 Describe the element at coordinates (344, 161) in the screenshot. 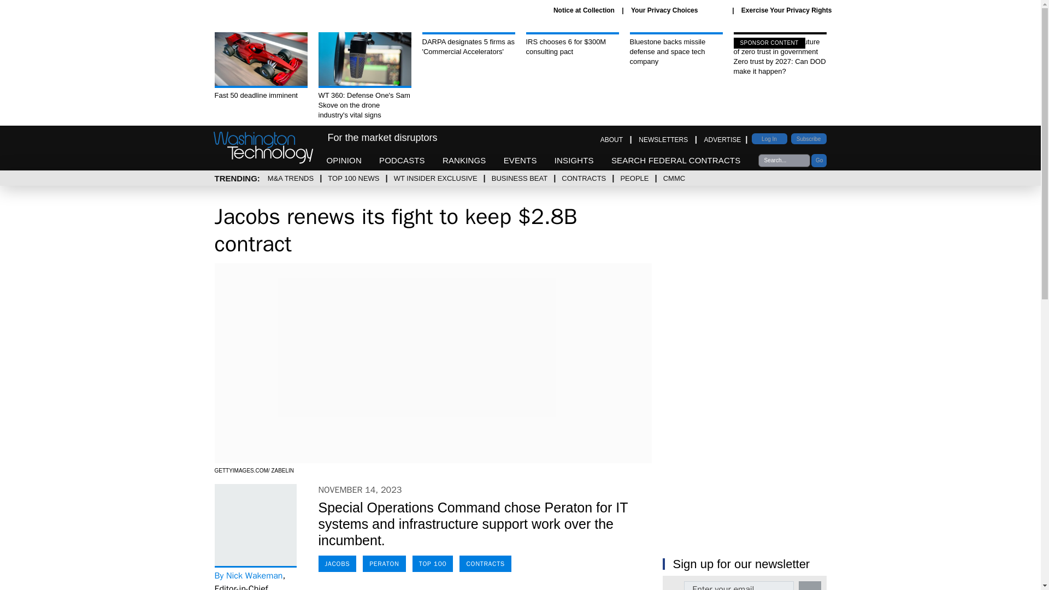

I see `OPINION` at that location.